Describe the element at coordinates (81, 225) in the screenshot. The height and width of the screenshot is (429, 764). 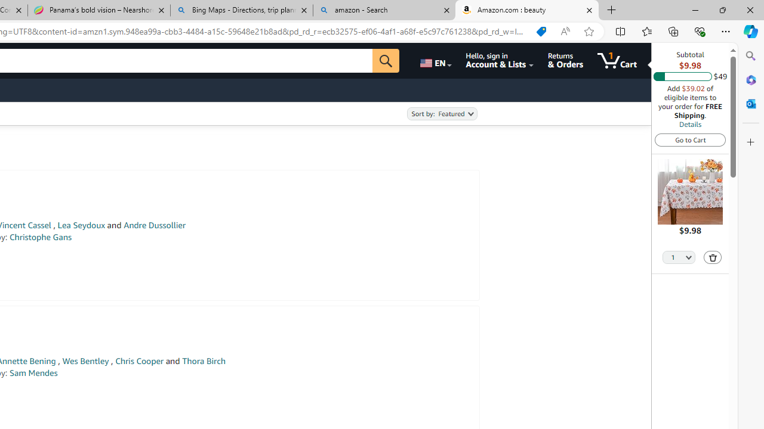
I see `Lea Seydoux` at that location.